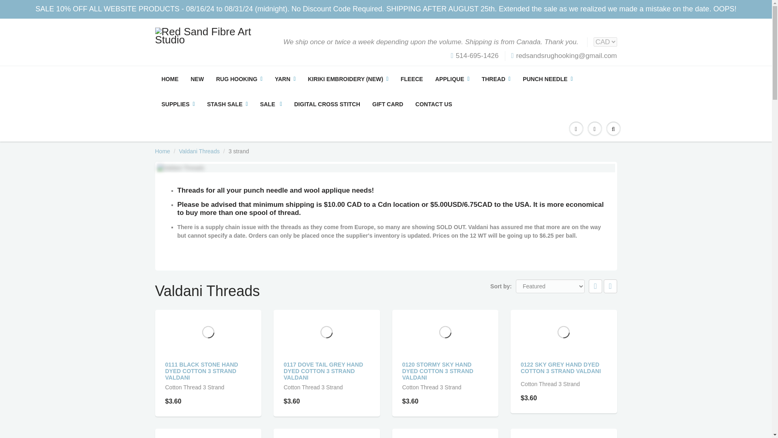 This screenshot has height=438, width=778. I want to click on List View, so click(610, 286).